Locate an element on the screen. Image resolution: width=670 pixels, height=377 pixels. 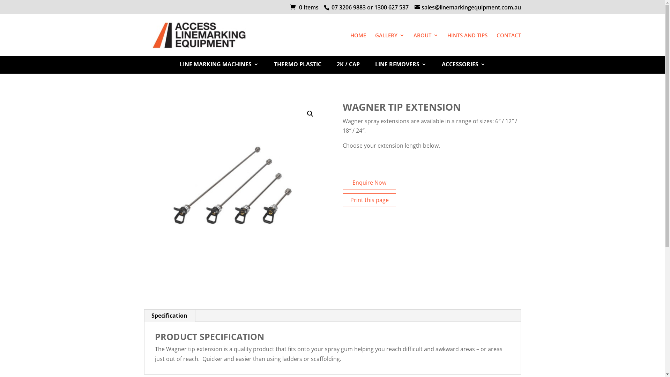
HINTS AND TIPS is located at coordinates (468, 45).